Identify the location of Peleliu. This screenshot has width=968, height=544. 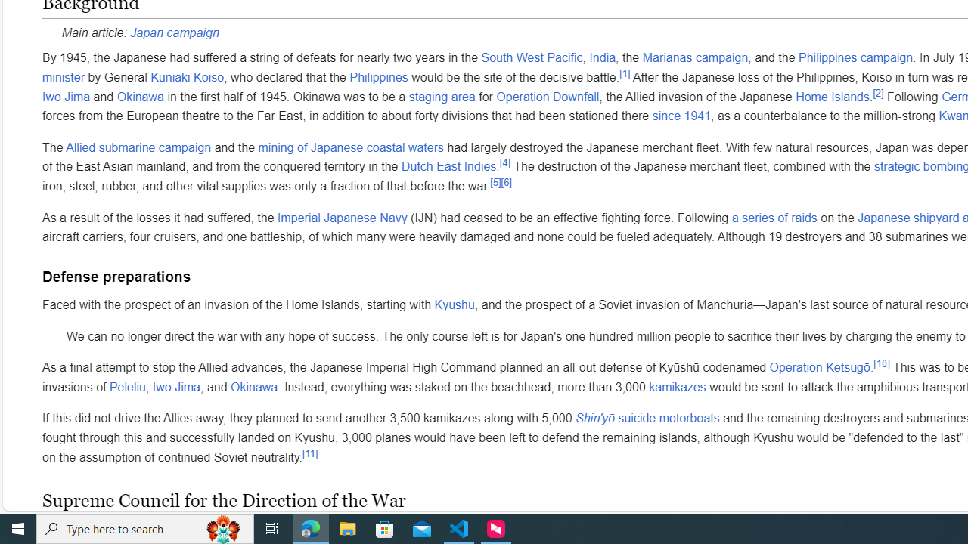
(127, 387).